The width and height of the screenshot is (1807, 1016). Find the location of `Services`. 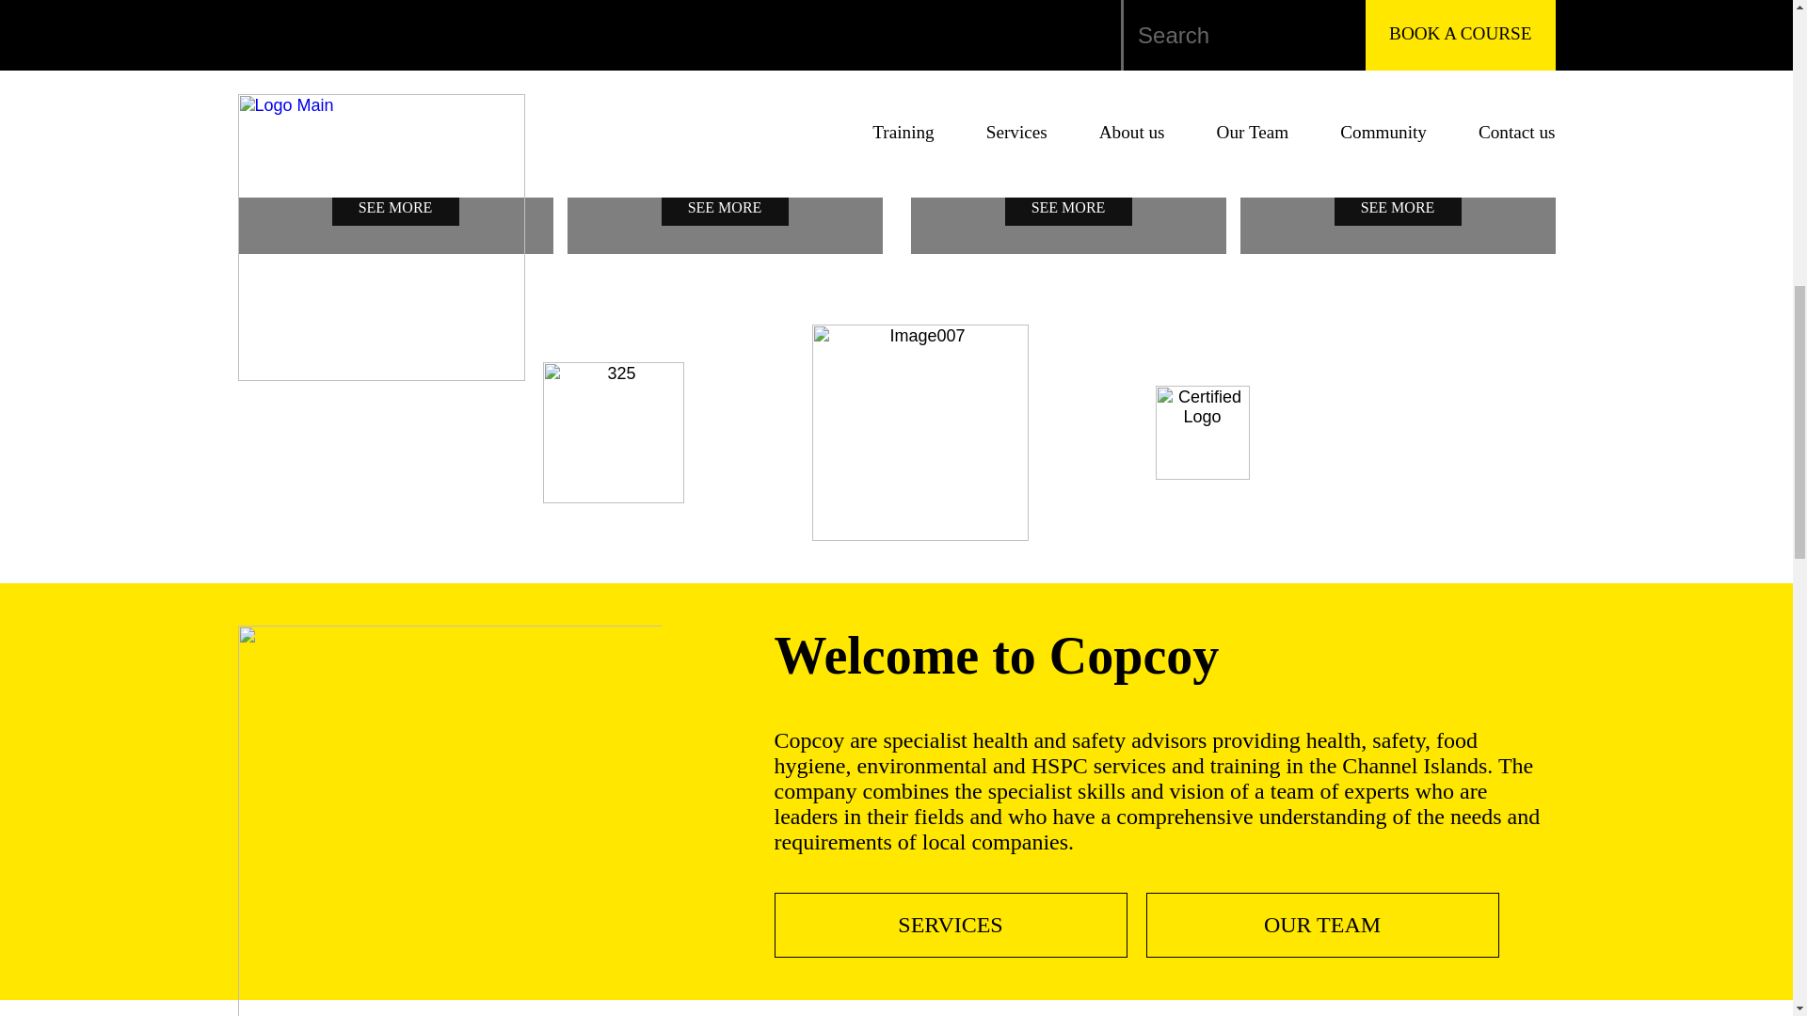

Services is located at coordinates (724, 162).